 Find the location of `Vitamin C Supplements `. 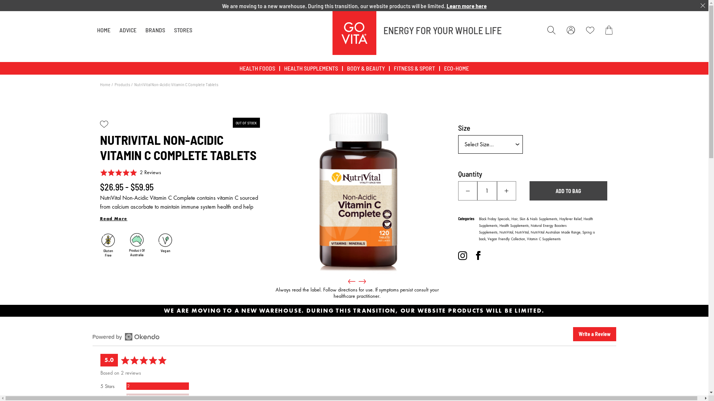

Vitamin C Supplements  is located at coordinates (544, 239).